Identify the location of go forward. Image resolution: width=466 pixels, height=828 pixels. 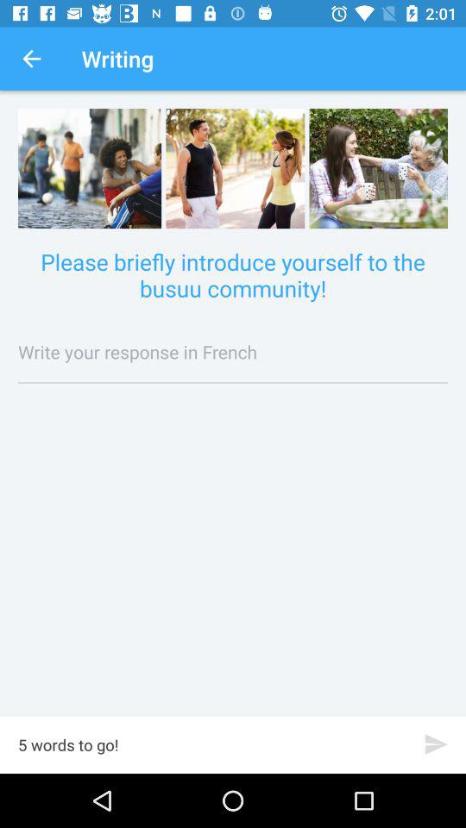
(437, 743).